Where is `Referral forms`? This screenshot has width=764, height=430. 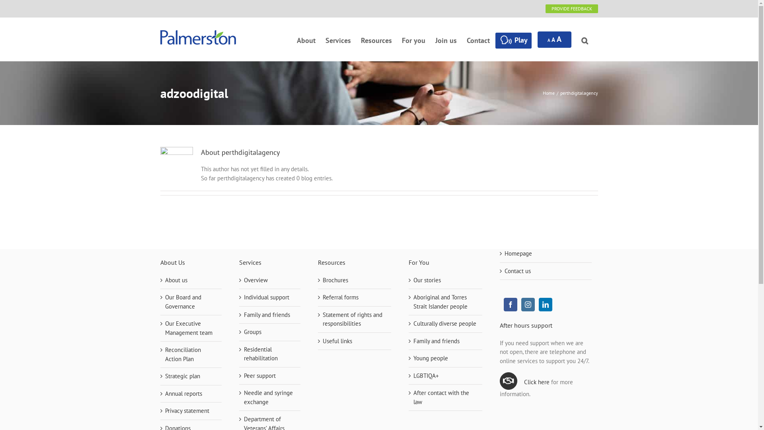 Referral forms is located at coordinates (340, 297).